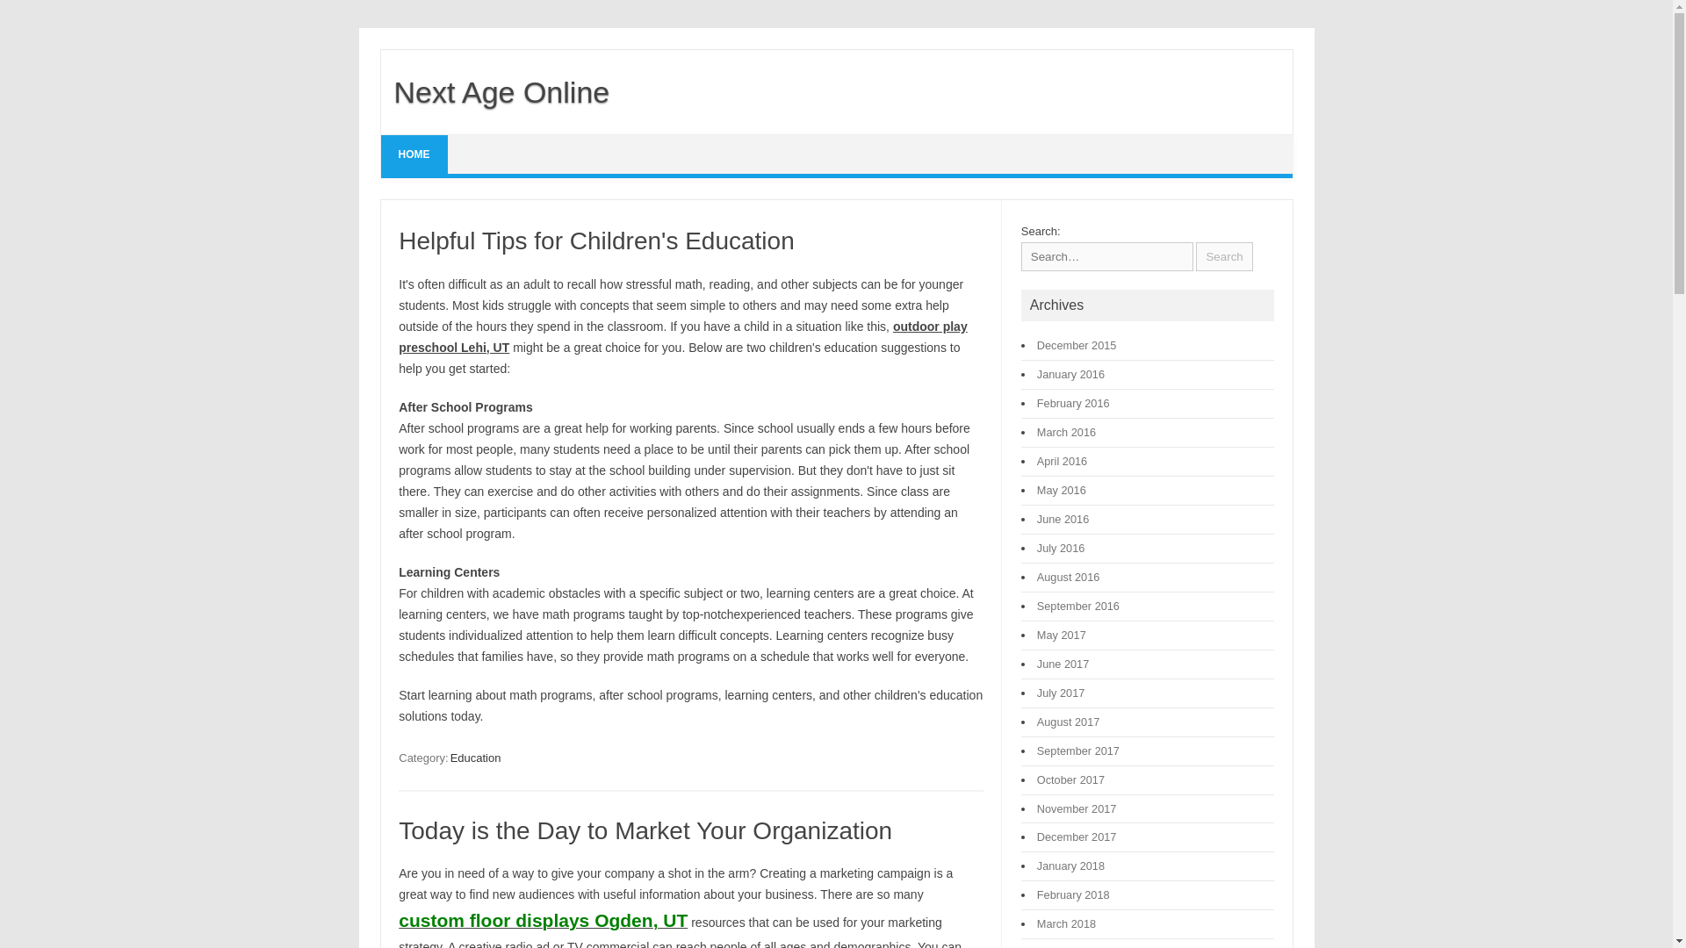 This screenshot has width=1686, height=948. Describe the element at coordinates (1063, 520) in the screenshot. I see `June 2016` at that location.